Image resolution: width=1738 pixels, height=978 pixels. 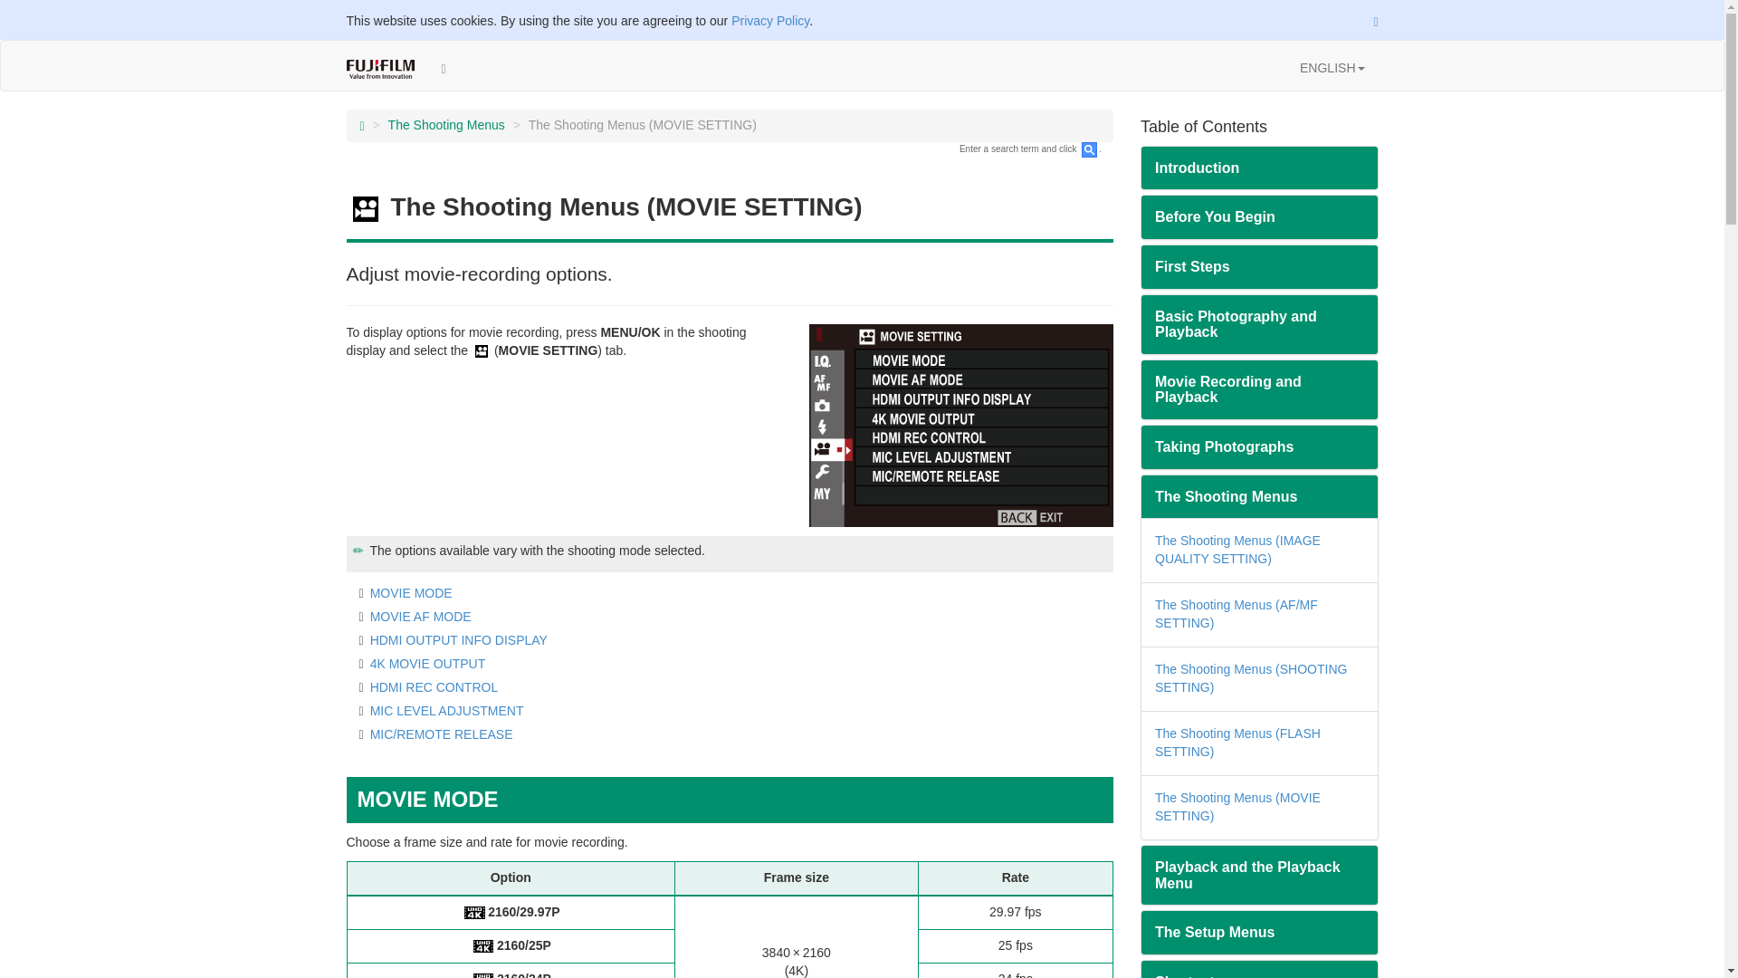 I want to click on MOVIE MODE, so click(x=411, y=592).